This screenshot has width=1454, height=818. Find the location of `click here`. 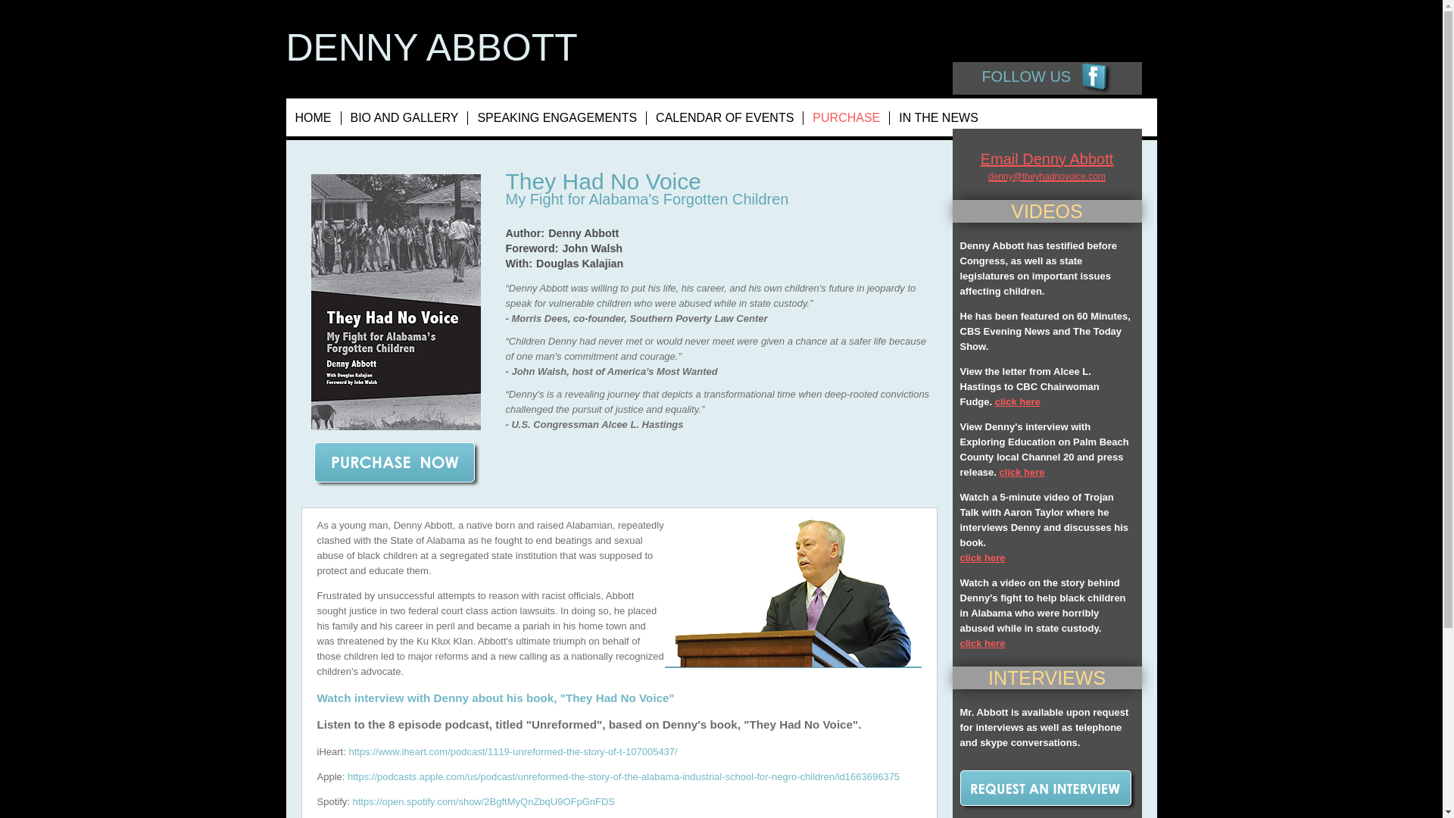

click here is located at coordinates (983, 557).